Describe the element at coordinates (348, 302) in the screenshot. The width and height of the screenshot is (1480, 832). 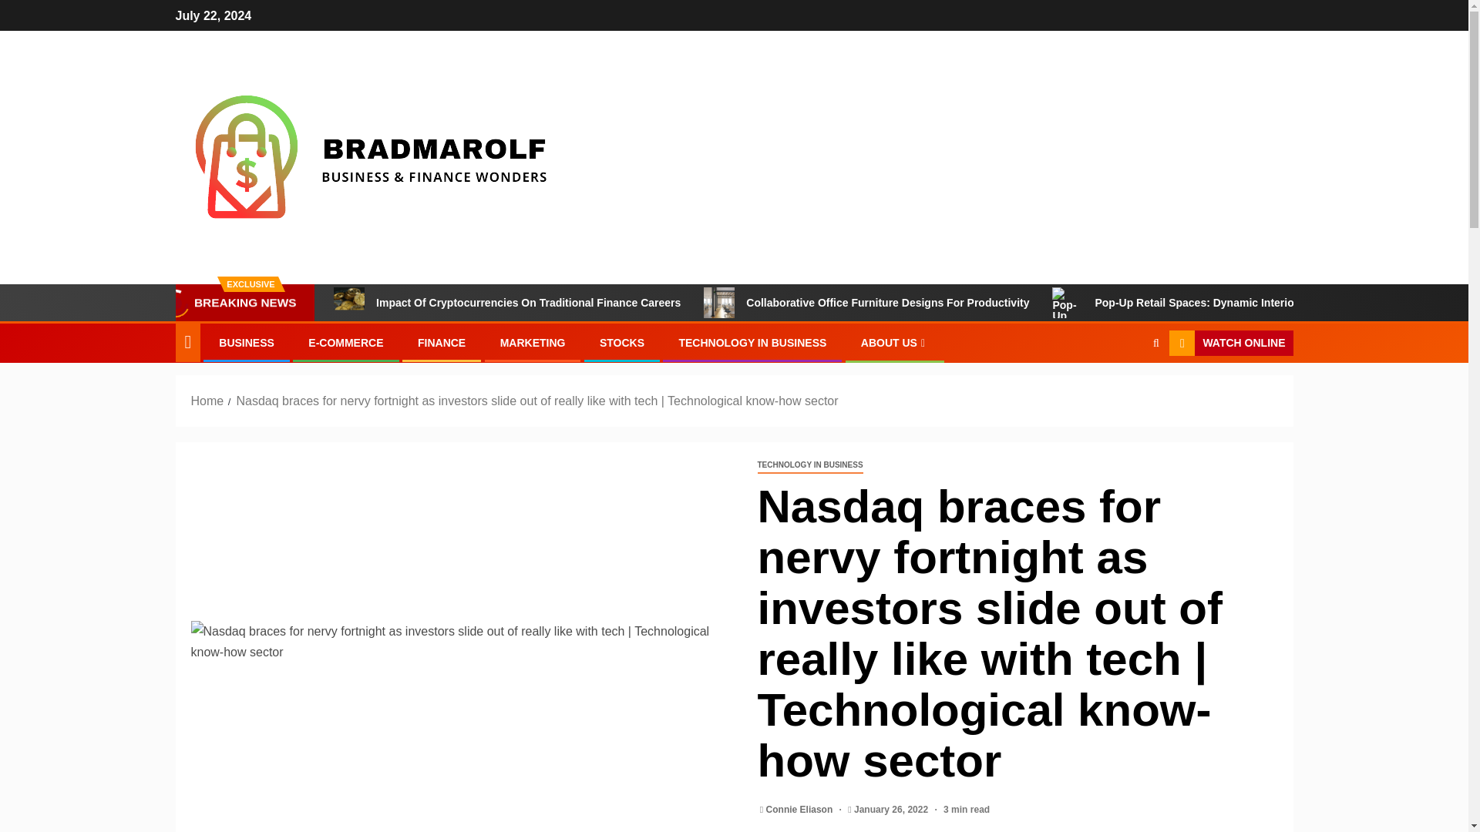
I see `Impact Of Cryptocurrencies On Traditional Finance Careers` at that location.